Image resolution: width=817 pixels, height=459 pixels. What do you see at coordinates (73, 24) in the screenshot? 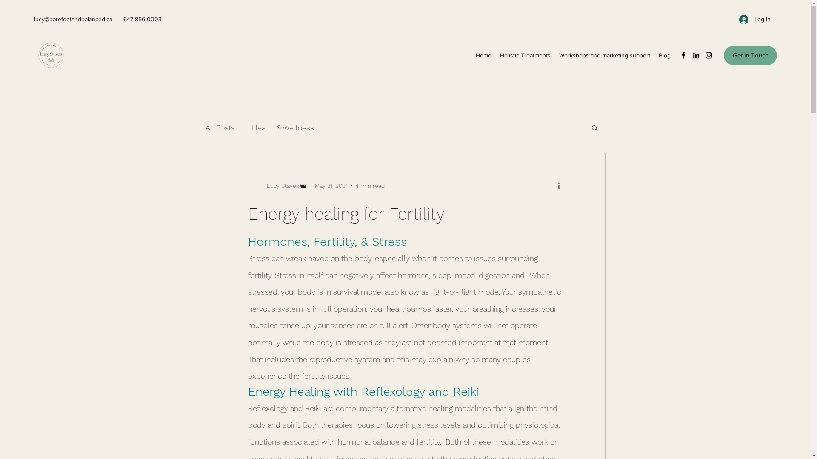
I see `lucy@barefootandbalanced.ca` at bounding box center [73, 24].